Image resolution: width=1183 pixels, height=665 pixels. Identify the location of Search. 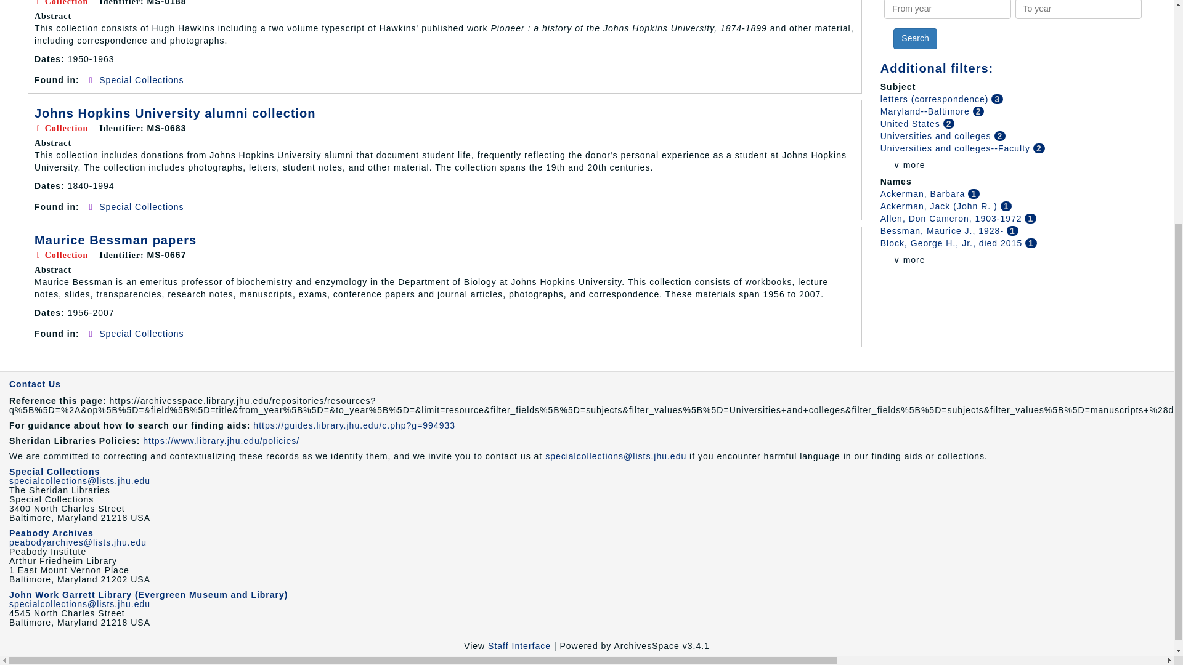
(914, 38).